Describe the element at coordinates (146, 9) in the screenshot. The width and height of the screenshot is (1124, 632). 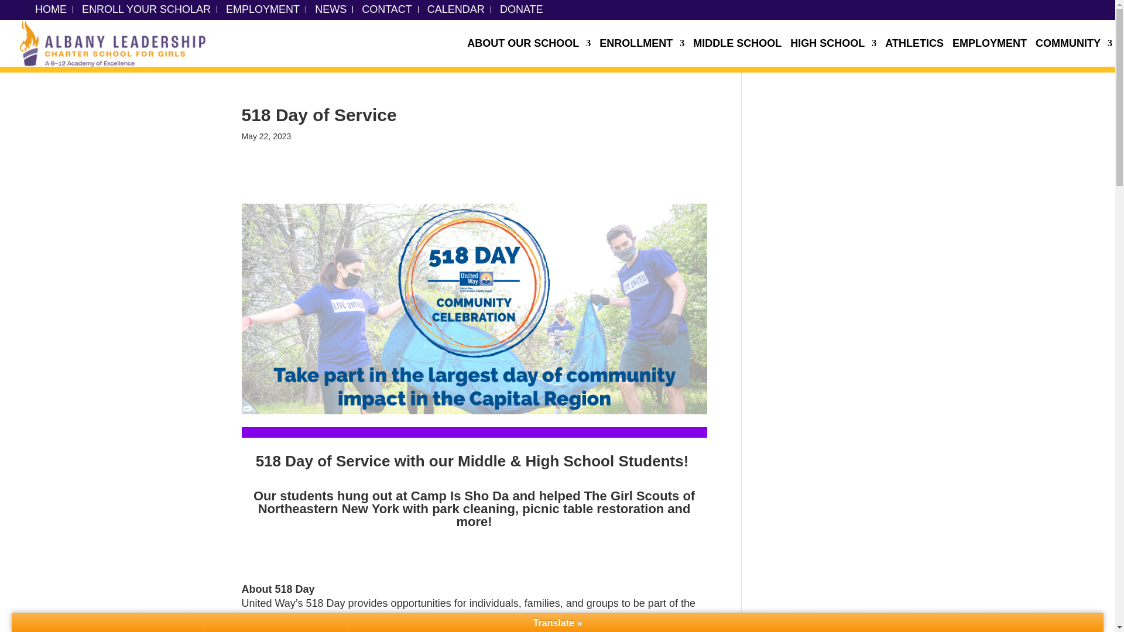
I see `ENROLL YOUR SCHOLAR` at that location.